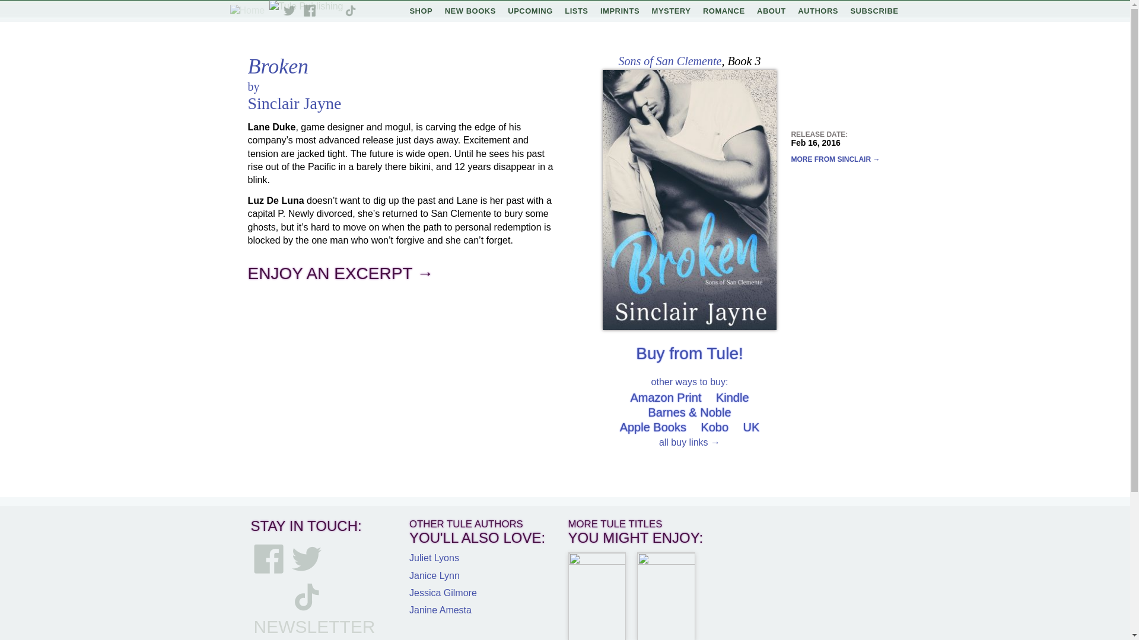 The height and width of the screenshot is (640, 1139). What do you see at coordinates (576, 11) in the screenshot?
I see `LISTS` at bounding box center [576, 11].